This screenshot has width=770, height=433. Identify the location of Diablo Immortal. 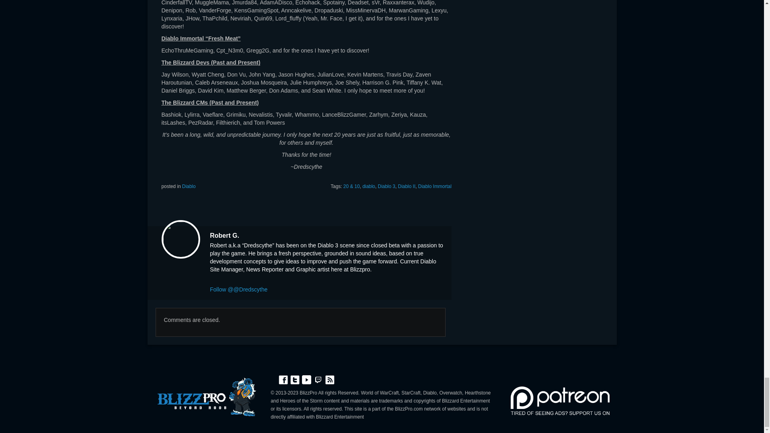
(435, 186).